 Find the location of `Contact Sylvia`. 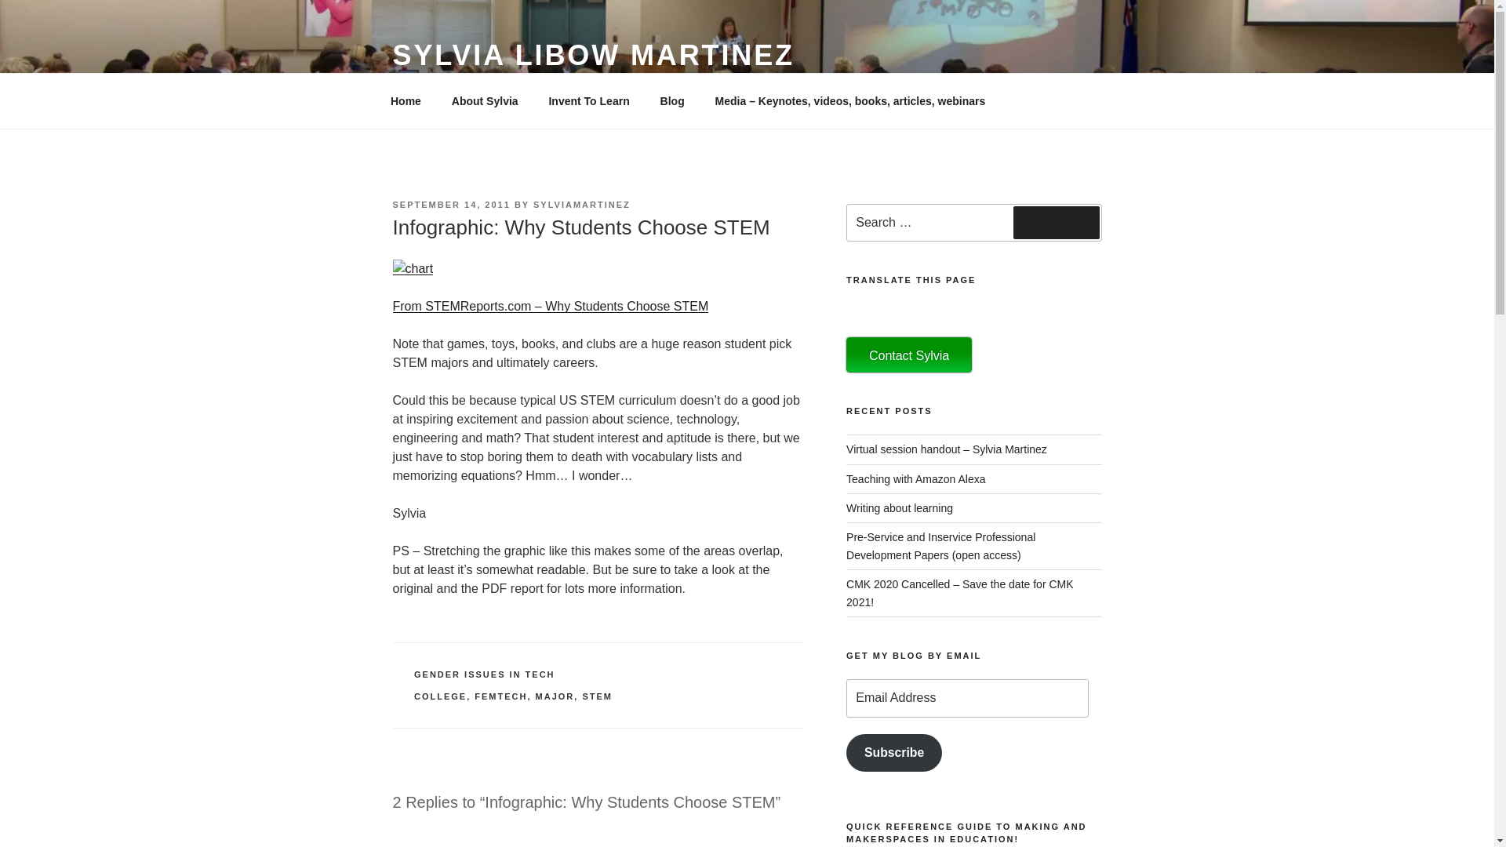

Contact Sylvia is located at coordinates (908, 354).